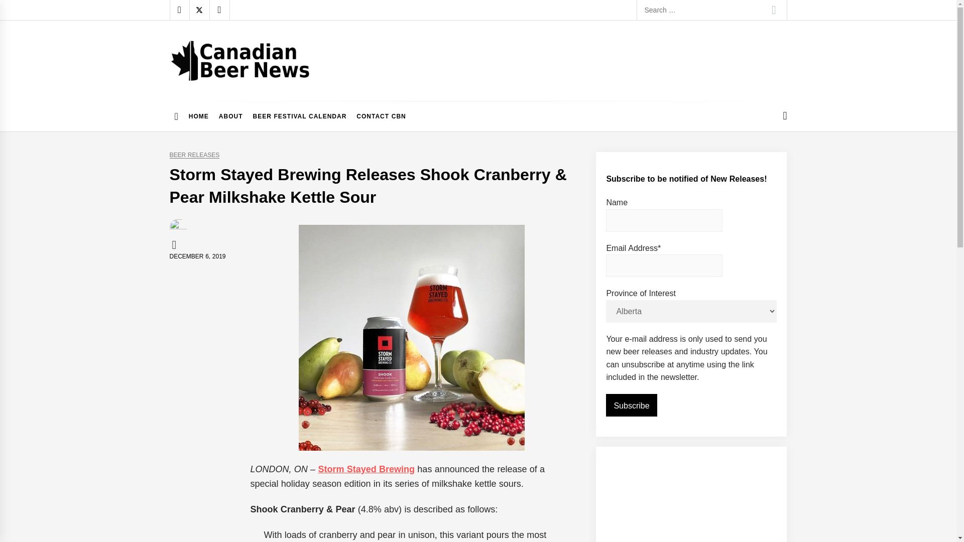  What do you see at coordinates (774, 10) in the screenshot?
I see `Search` at bounding box center [774, 10].